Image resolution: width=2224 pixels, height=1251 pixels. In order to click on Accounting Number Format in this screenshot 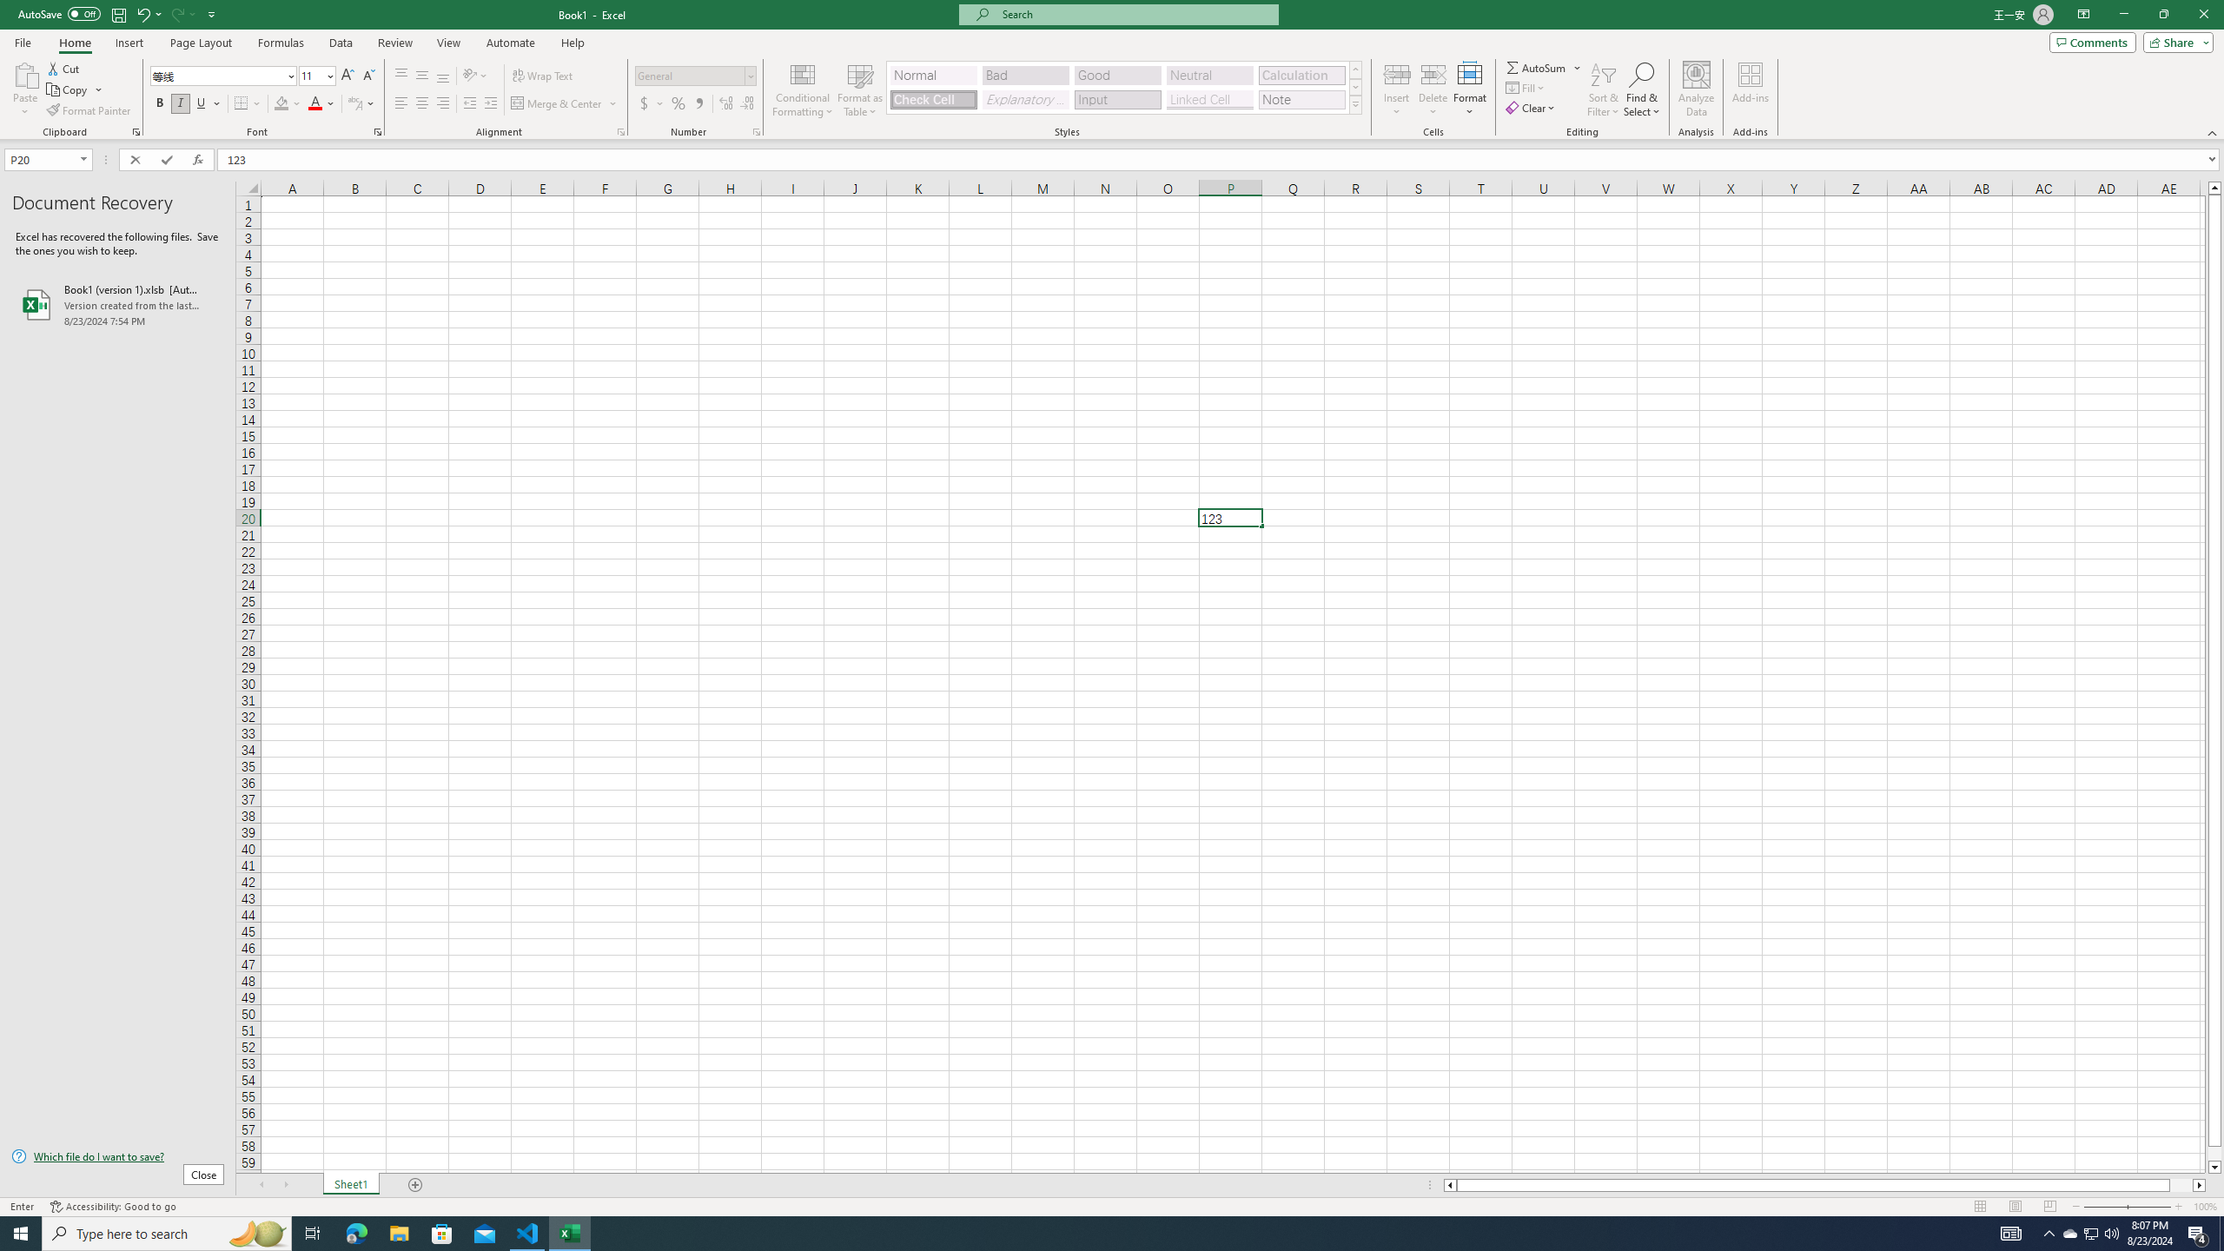, I will do `click(652, 104)`.